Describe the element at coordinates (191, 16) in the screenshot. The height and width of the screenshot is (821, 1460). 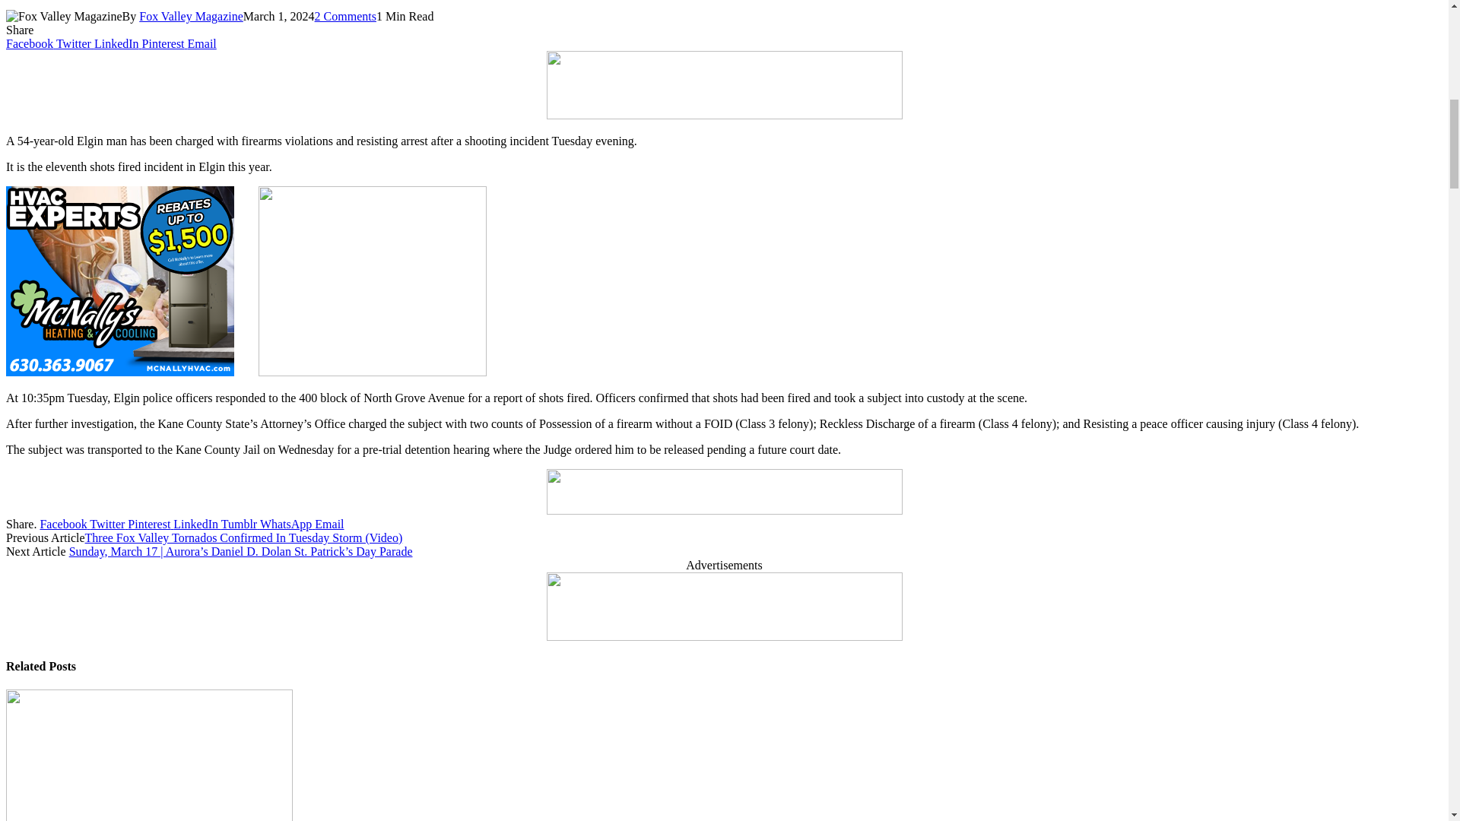
I see `Fox Valley Magazine` at that location.